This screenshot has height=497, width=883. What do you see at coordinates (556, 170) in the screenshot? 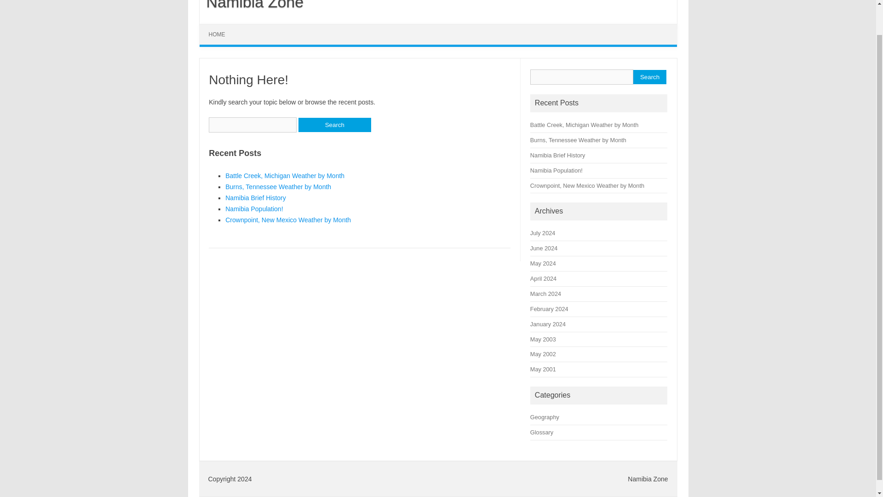
I see `Namibia Population!` at bounding box center [556, 170].